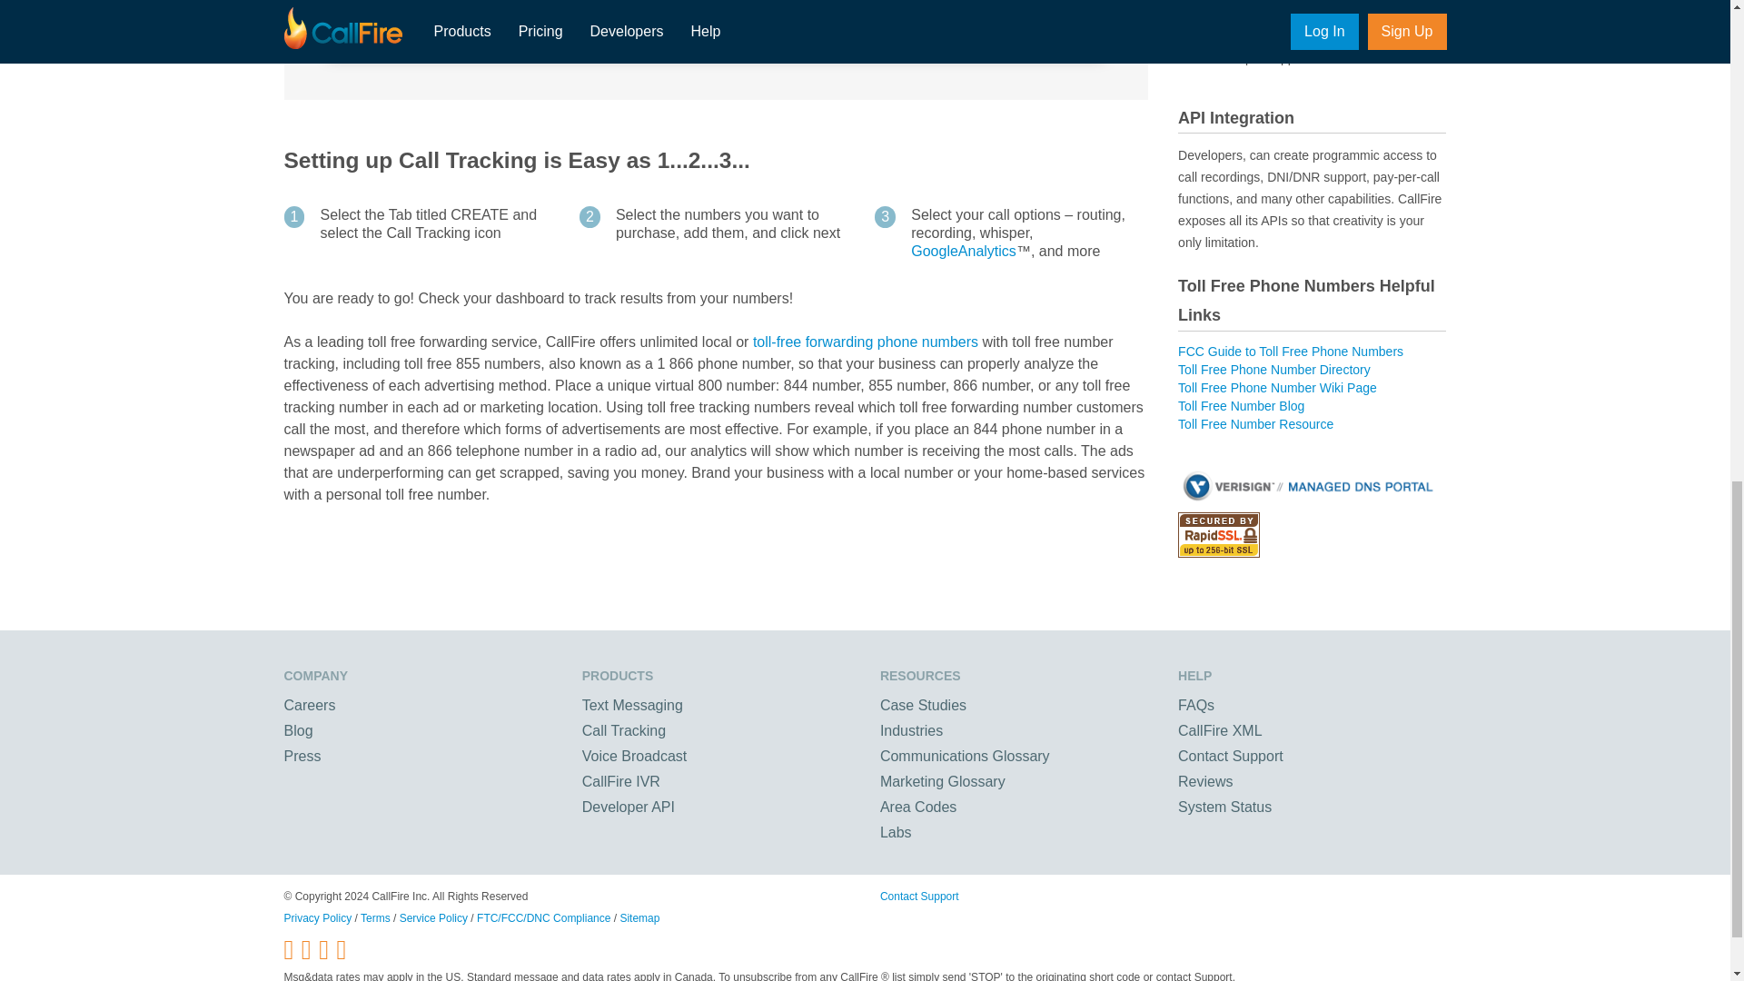 The height and width of the screenshot is (981, 1744). I want to click on Toll Free Phone Number Directory, so click(1274, 369).